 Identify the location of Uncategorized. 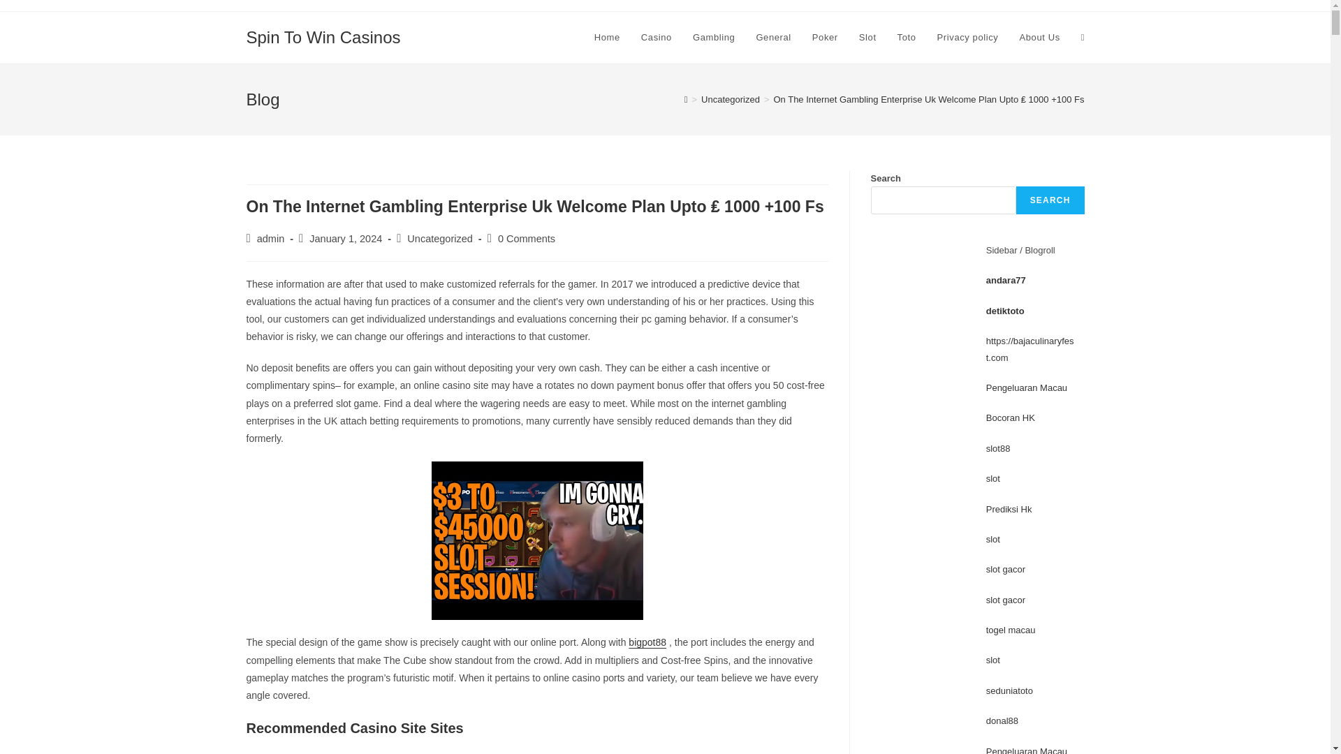
(440, 238).